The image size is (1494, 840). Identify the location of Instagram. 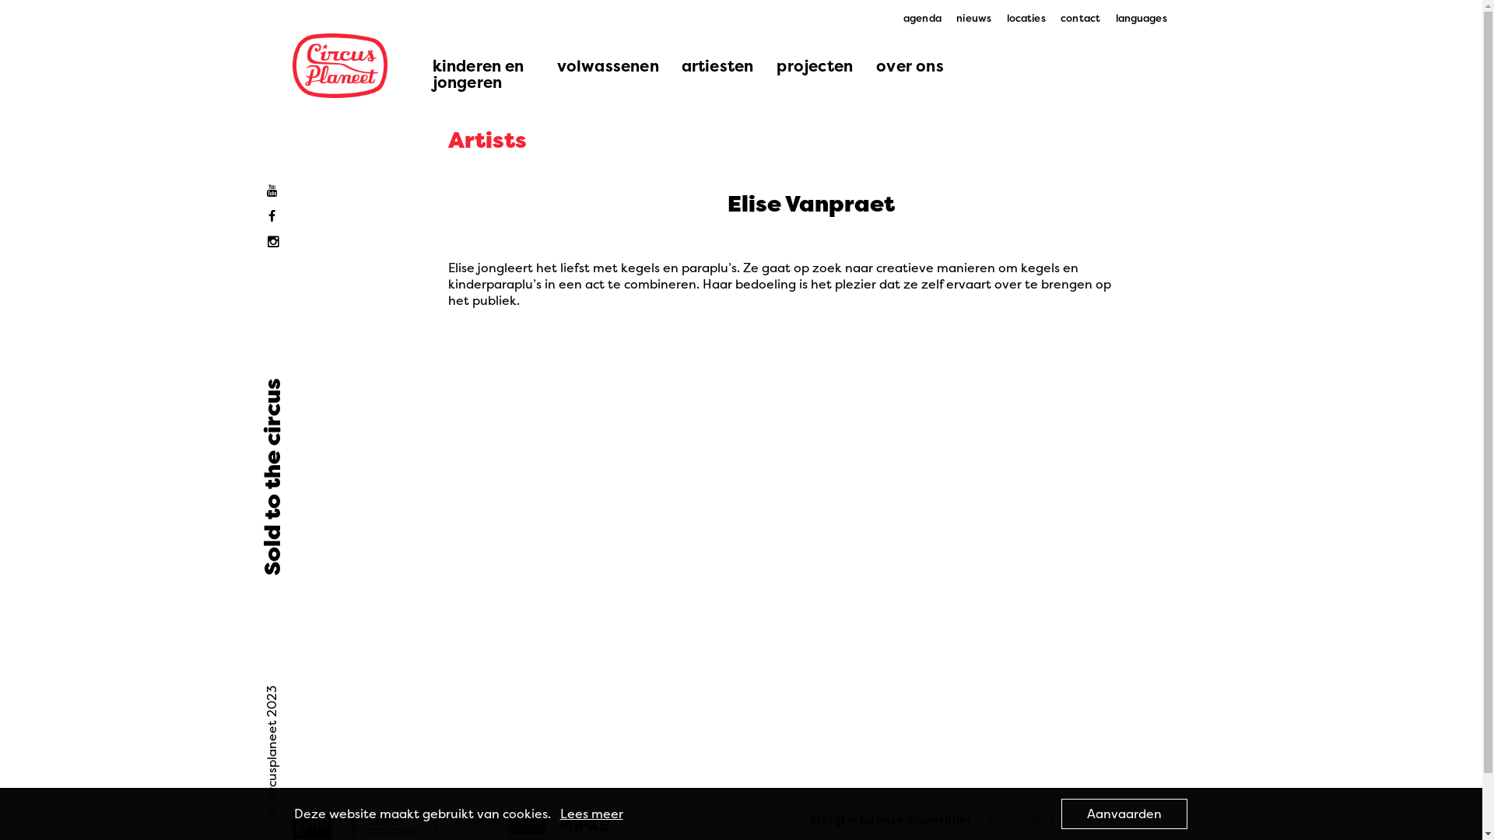
(275, 243).